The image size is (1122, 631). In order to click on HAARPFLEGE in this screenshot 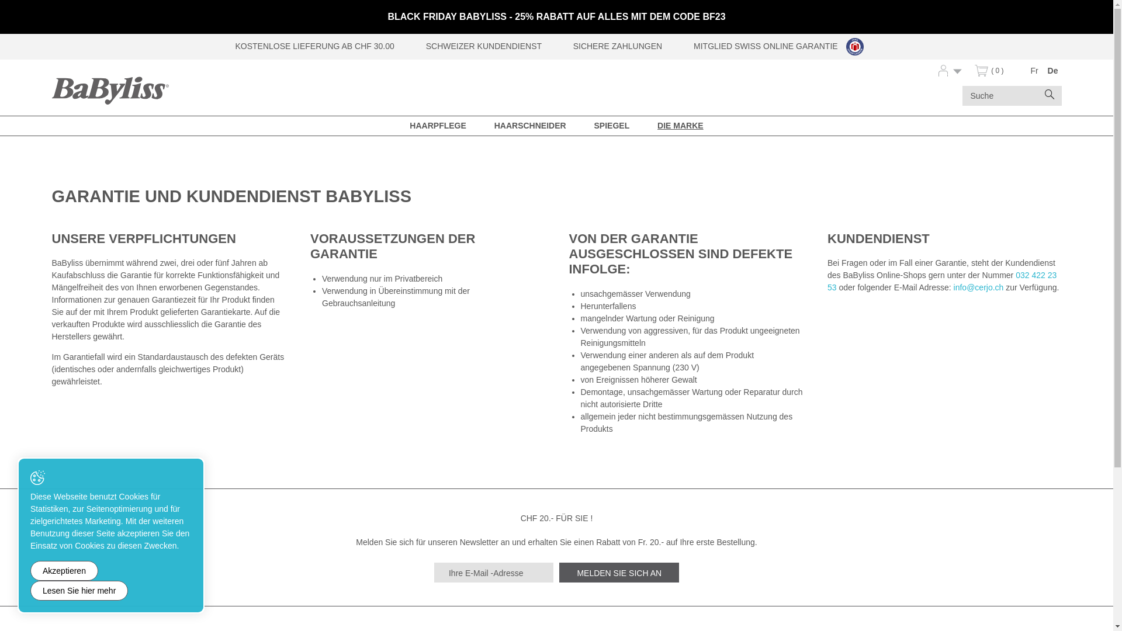, I will do `click(438, 125)`.